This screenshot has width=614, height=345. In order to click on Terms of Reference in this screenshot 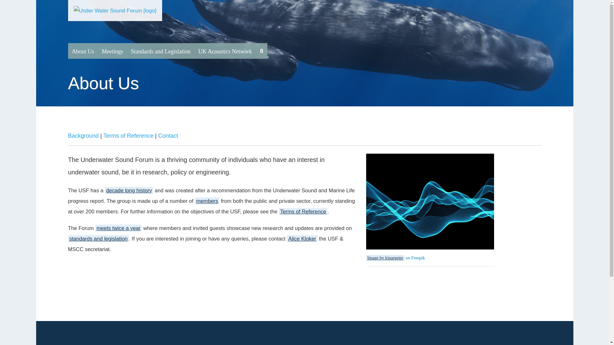, I will do `click(303, 211)`.